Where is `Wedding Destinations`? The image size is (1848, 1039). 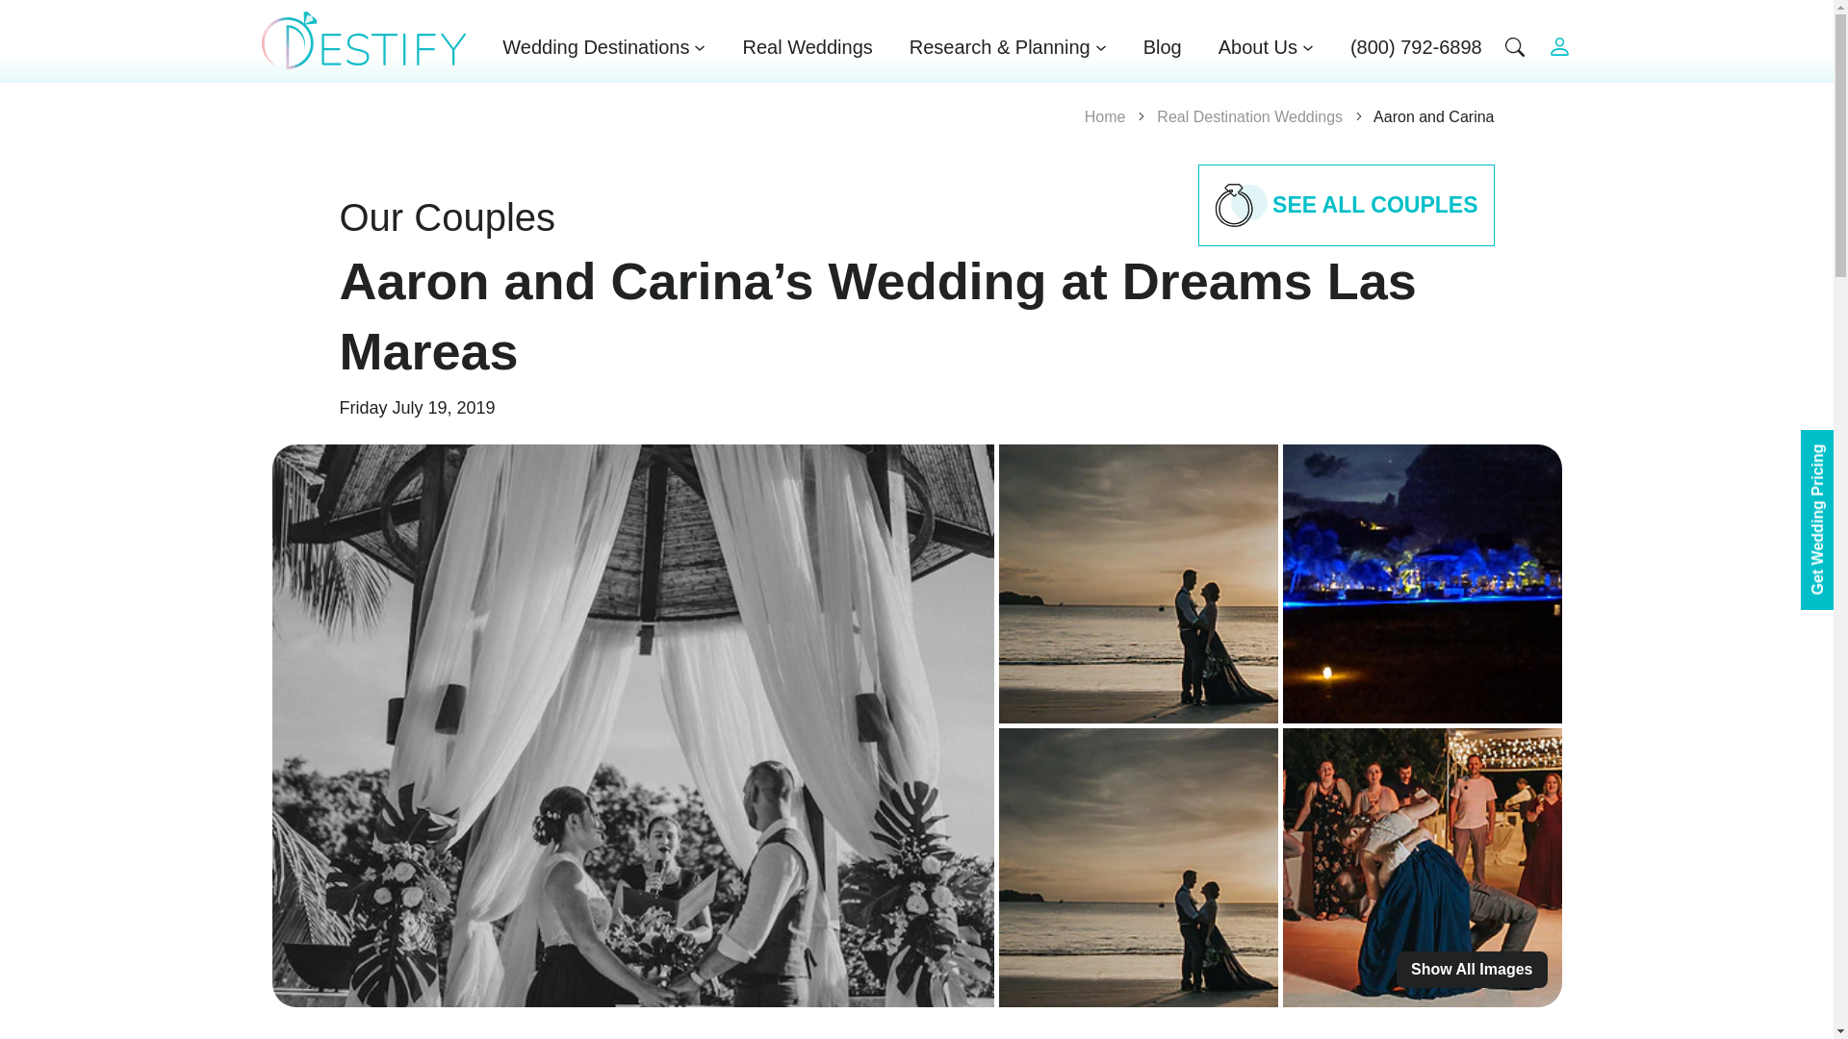
Wedding Destinations is located at coordinates (604, 46).